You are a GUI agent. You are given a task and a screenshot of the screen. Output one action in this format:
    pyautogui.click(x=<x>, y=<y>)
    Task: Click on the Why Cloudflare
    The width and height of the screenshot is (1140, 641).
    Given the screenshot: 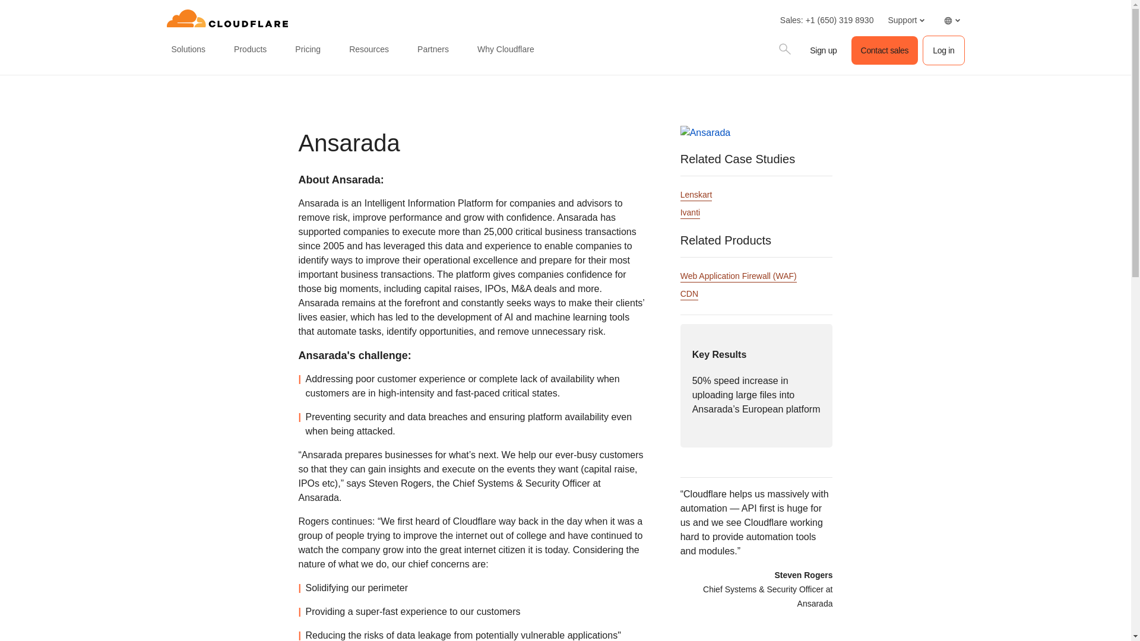 What is the action you would take?
    pyautogui.click(x=506, y=50)
    